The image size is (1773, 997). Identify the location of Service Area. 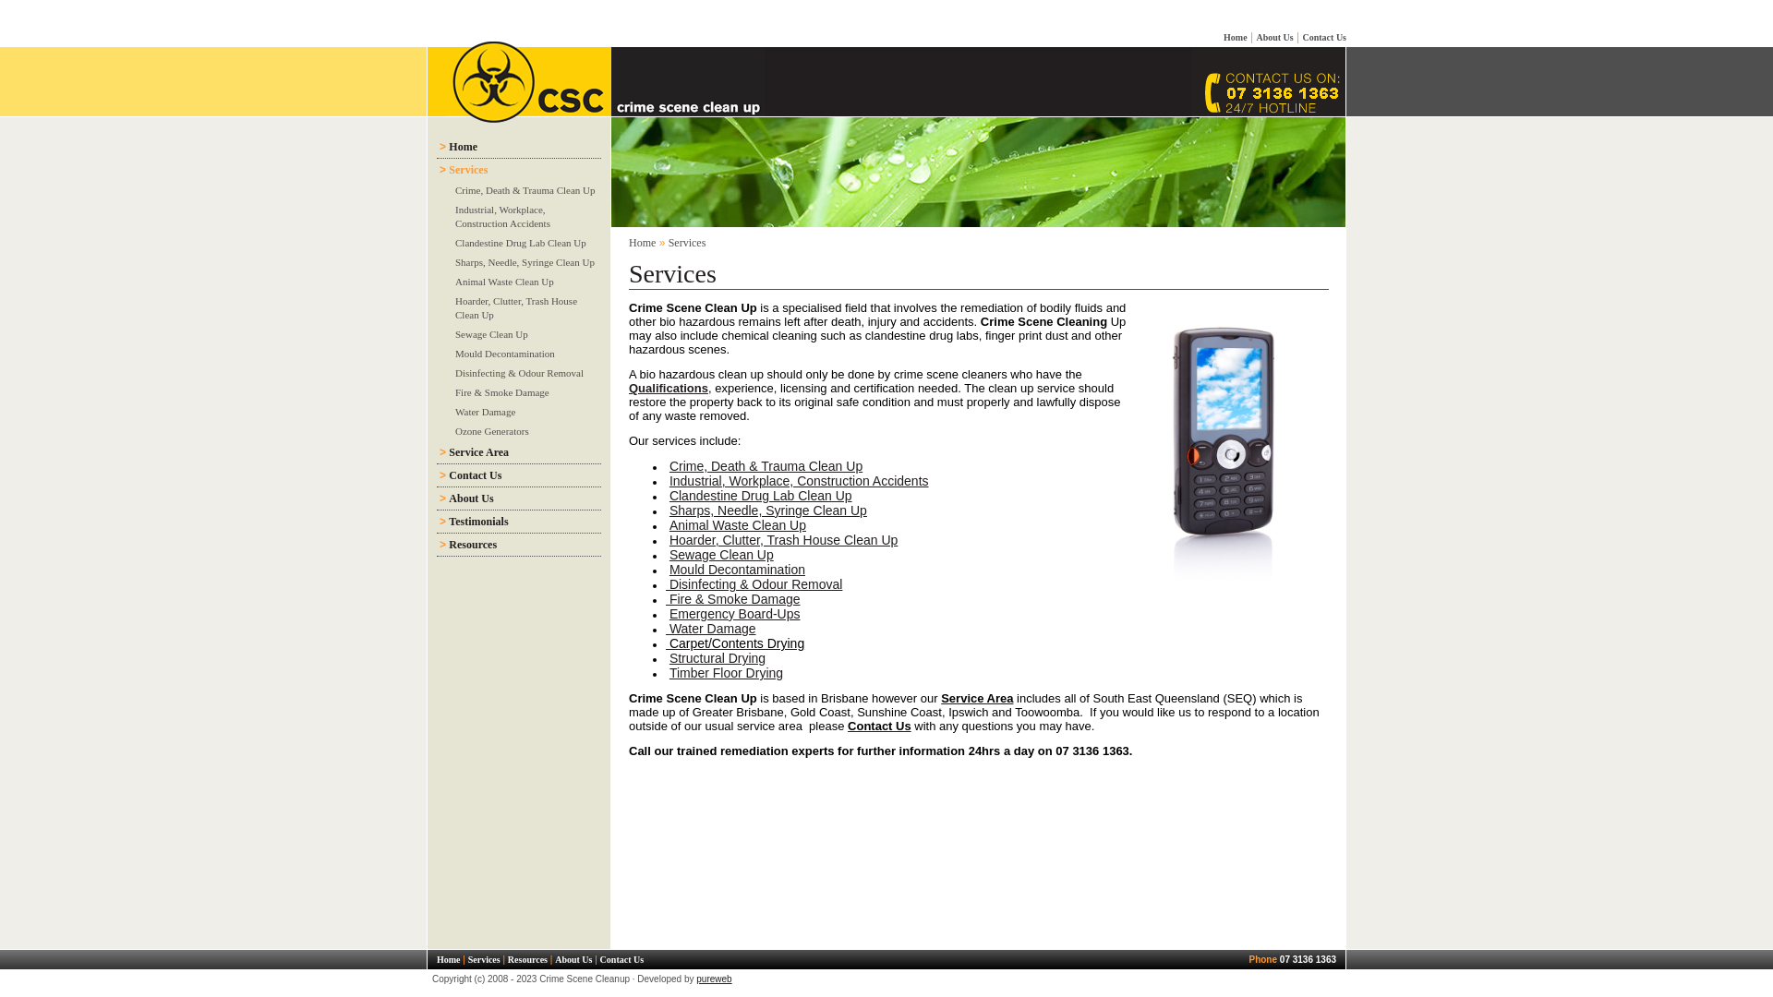
(478, 452).